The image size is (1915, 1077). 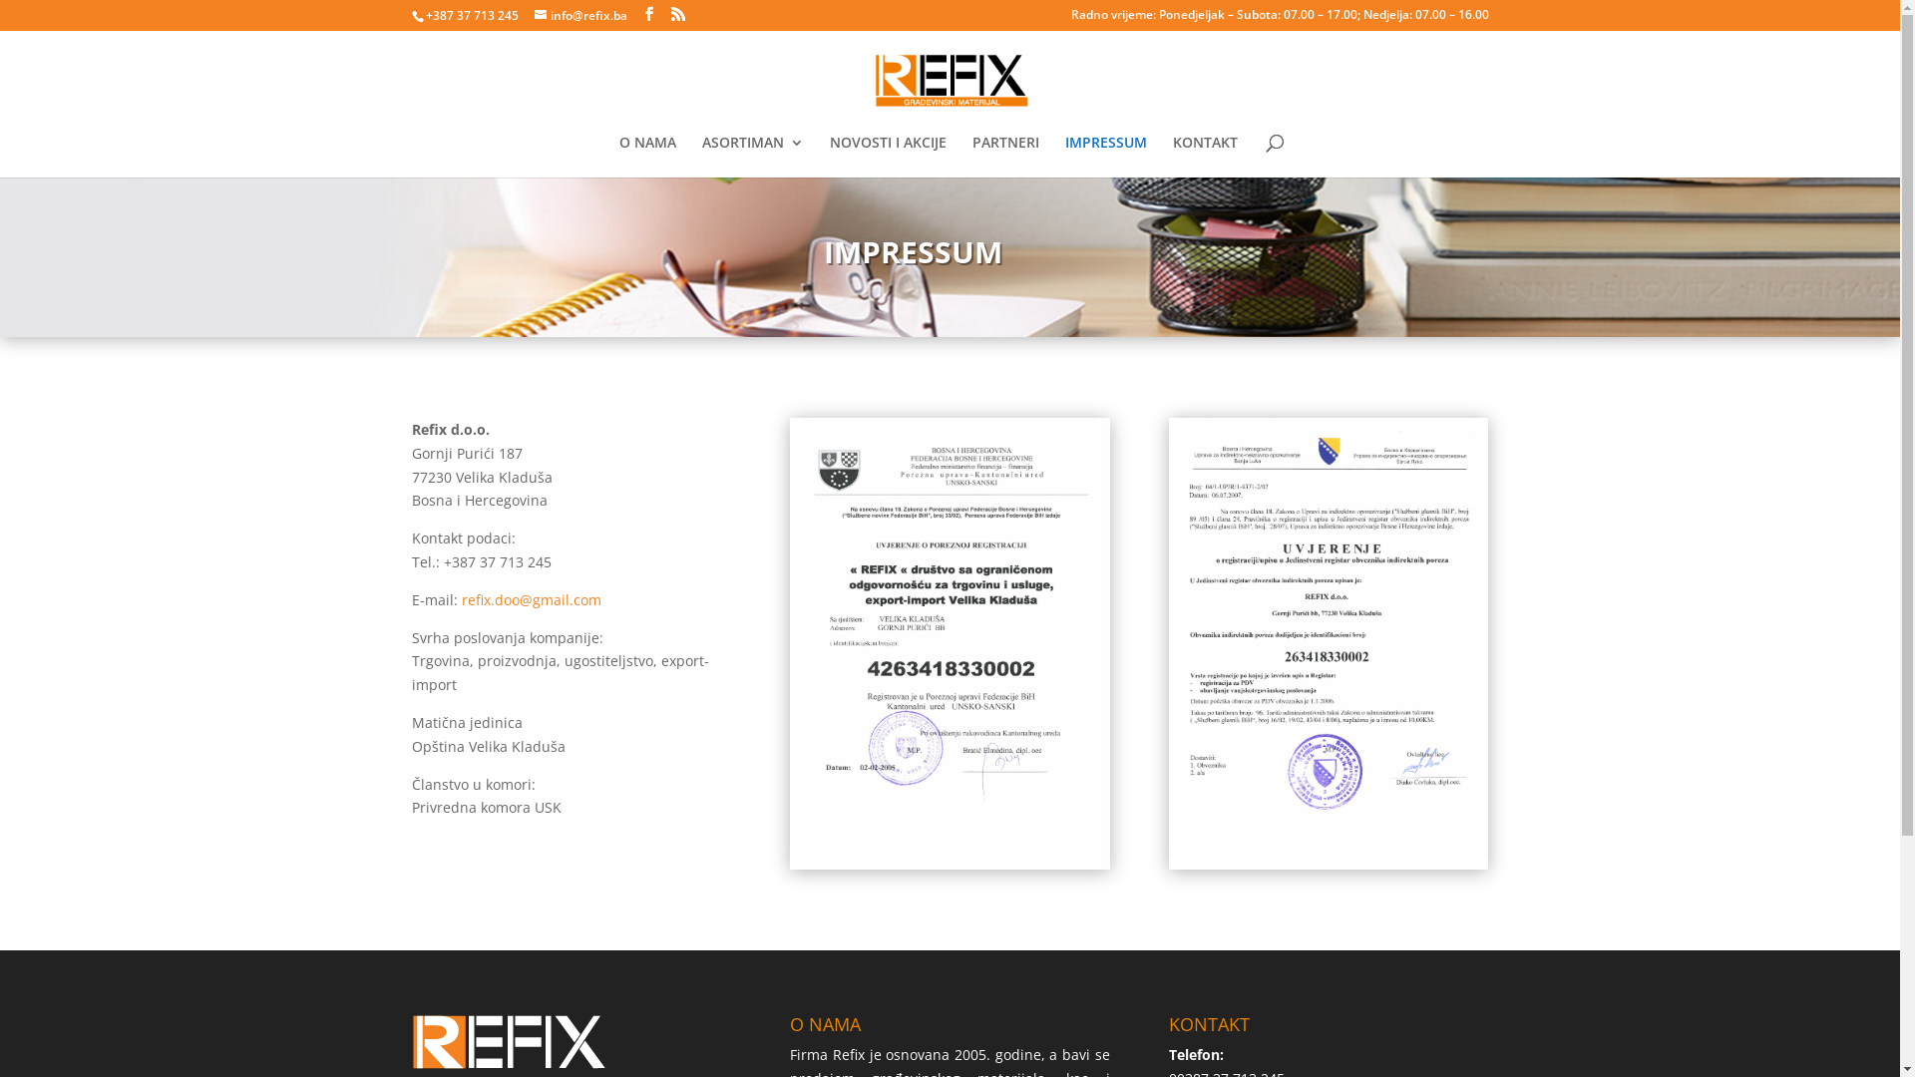 What do you see at coordinates (580, 16) in the screenshot?
I see `info@refix.ba` at bounding box center [580, 16].